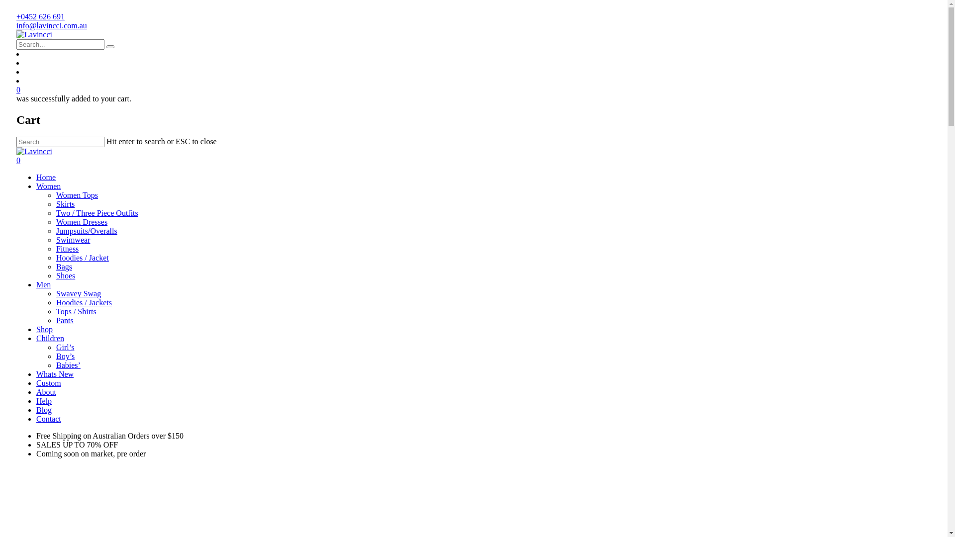 The image size is (955, 537). Describe the element at coordinates (87, 231) in the screenshot. I see `Jumpsuits/Overalls` at that location.